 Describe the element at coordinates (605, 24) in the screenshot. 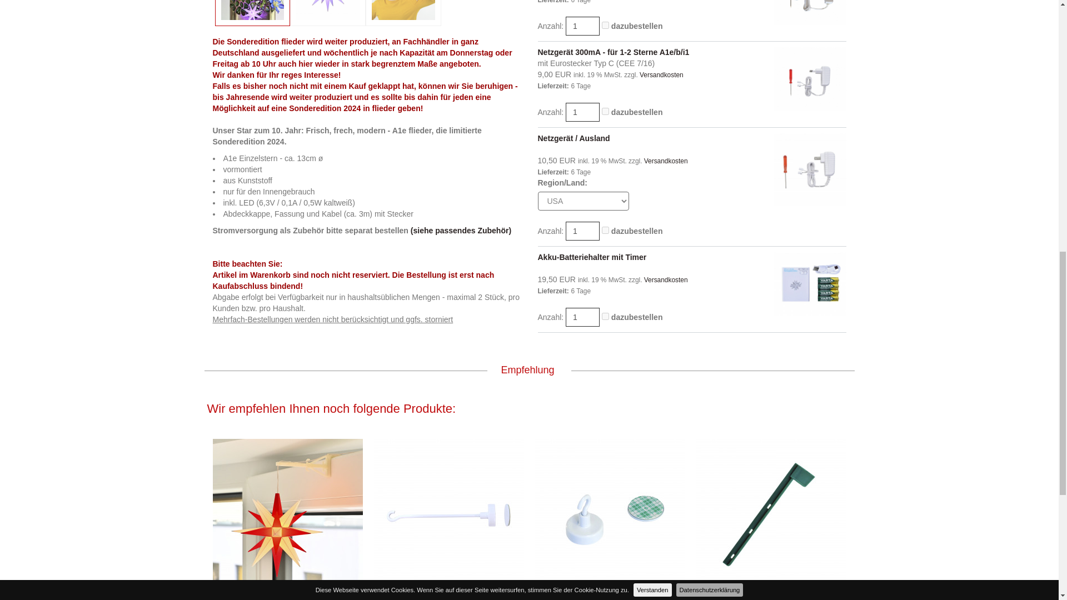

I see `390` at that location.